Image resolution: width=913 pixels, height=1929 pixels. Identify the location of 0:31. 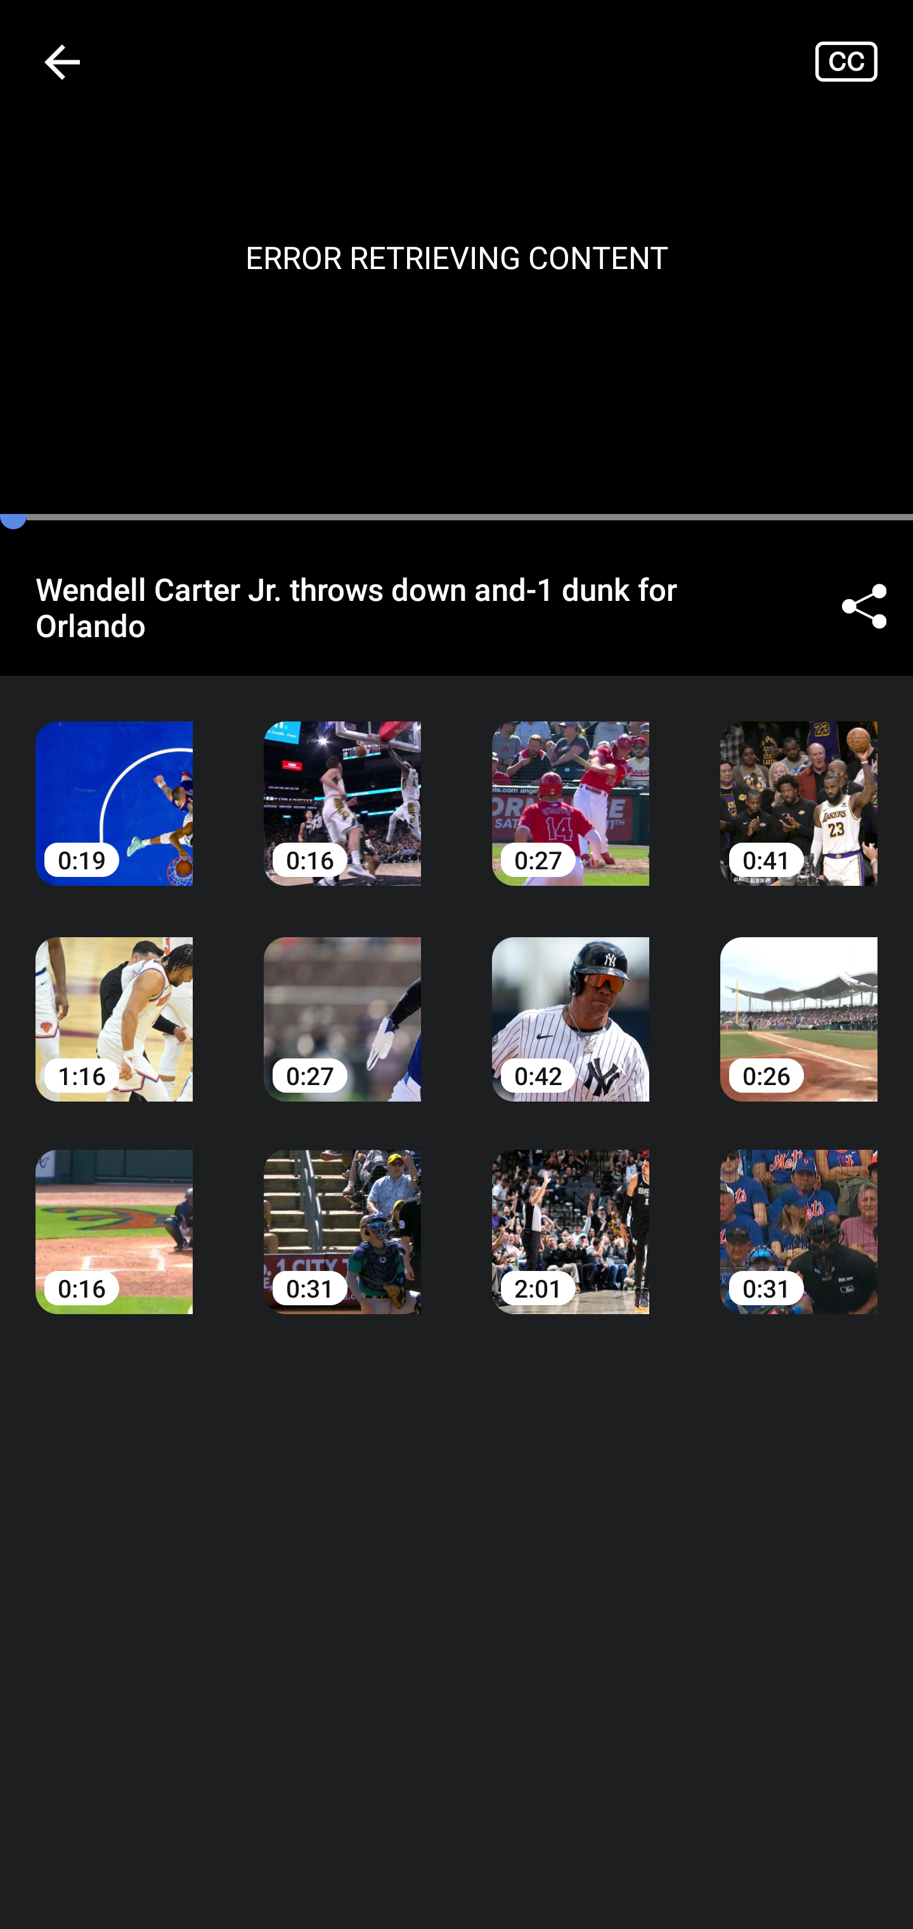
(799, 1214).